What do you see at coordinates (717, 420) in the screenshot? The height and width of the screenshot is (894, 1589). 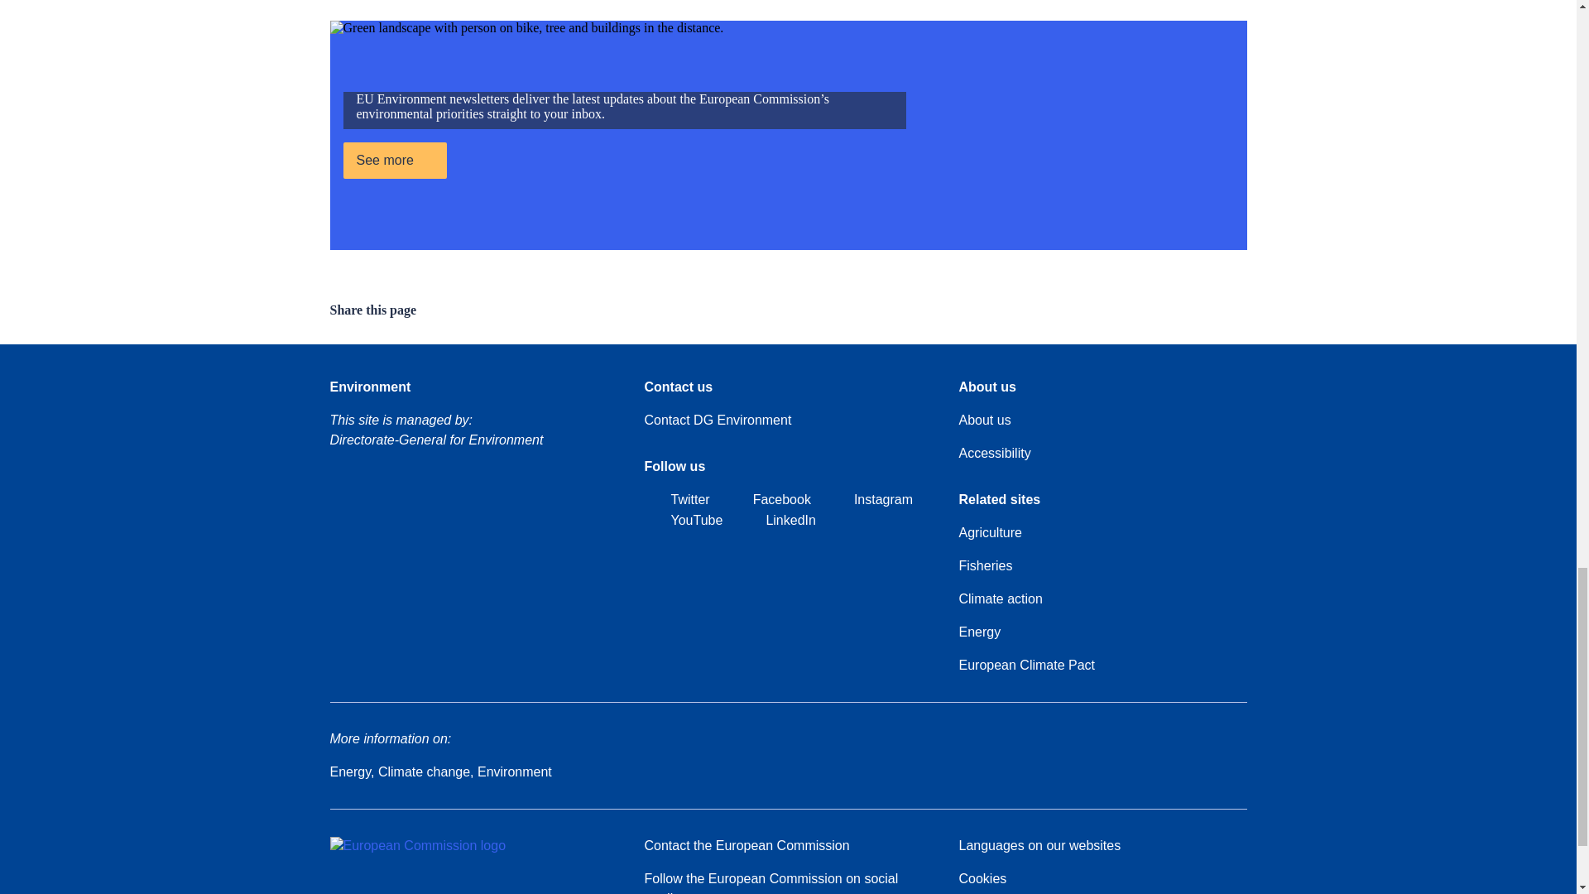 I see `Contact DG Environment` at bounding box center [717, 420].